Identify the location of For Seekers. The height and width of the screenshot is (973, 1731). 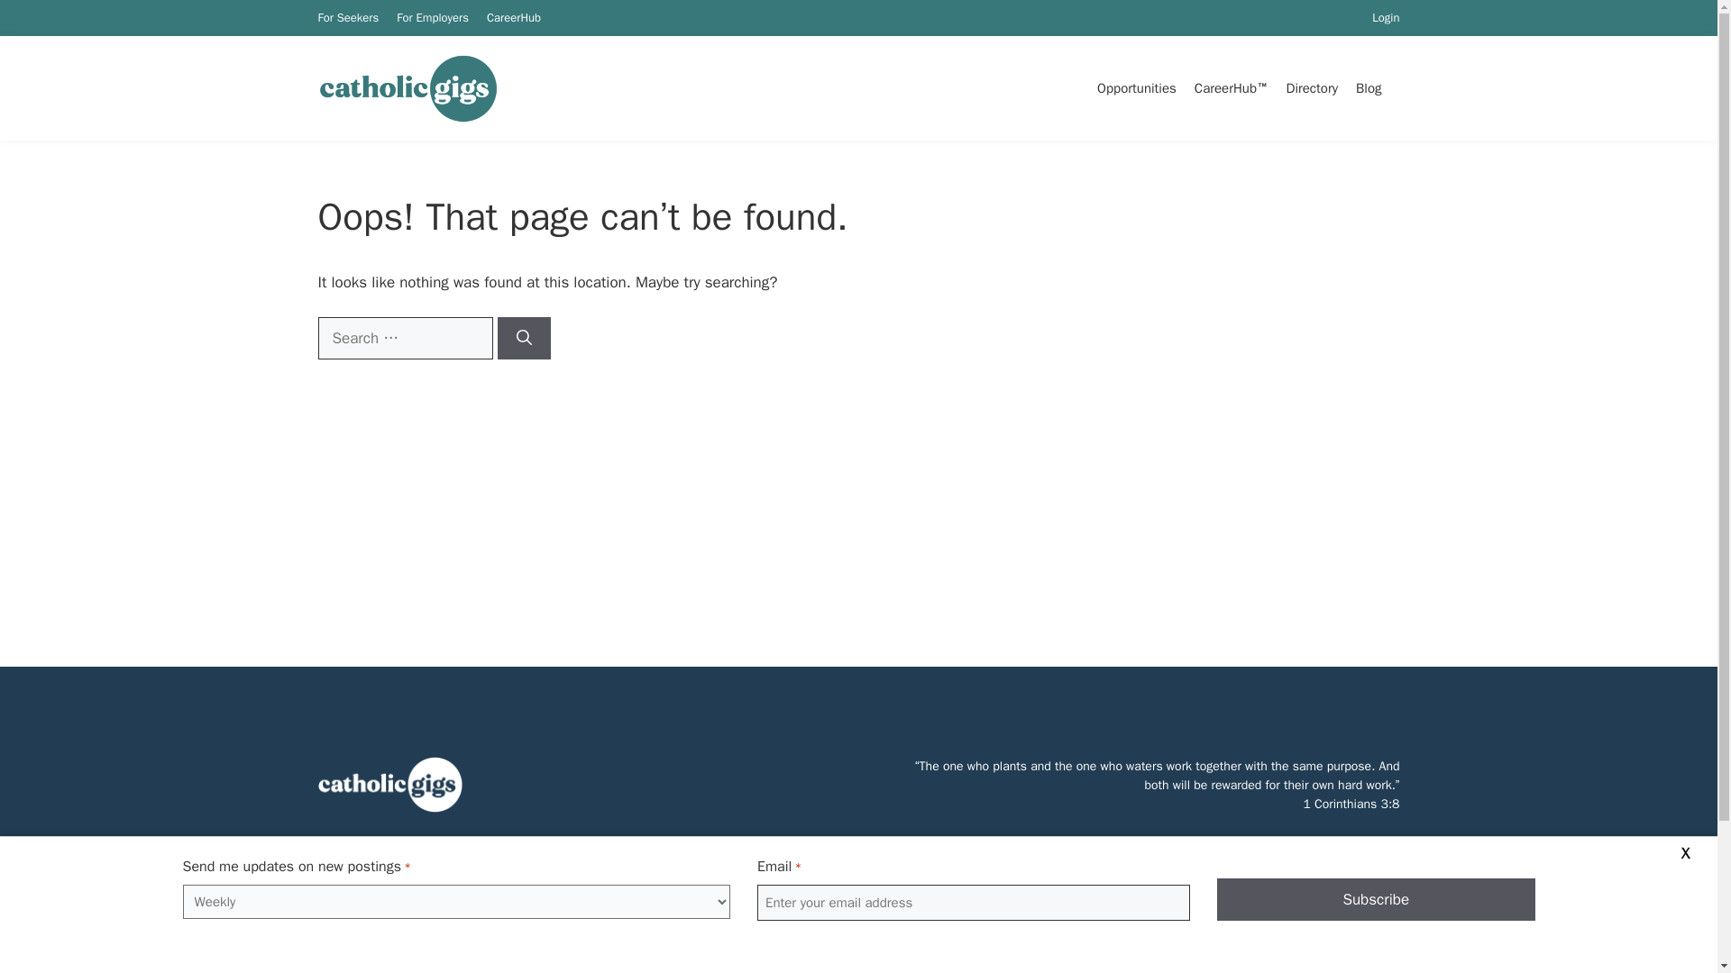
(348, 17).